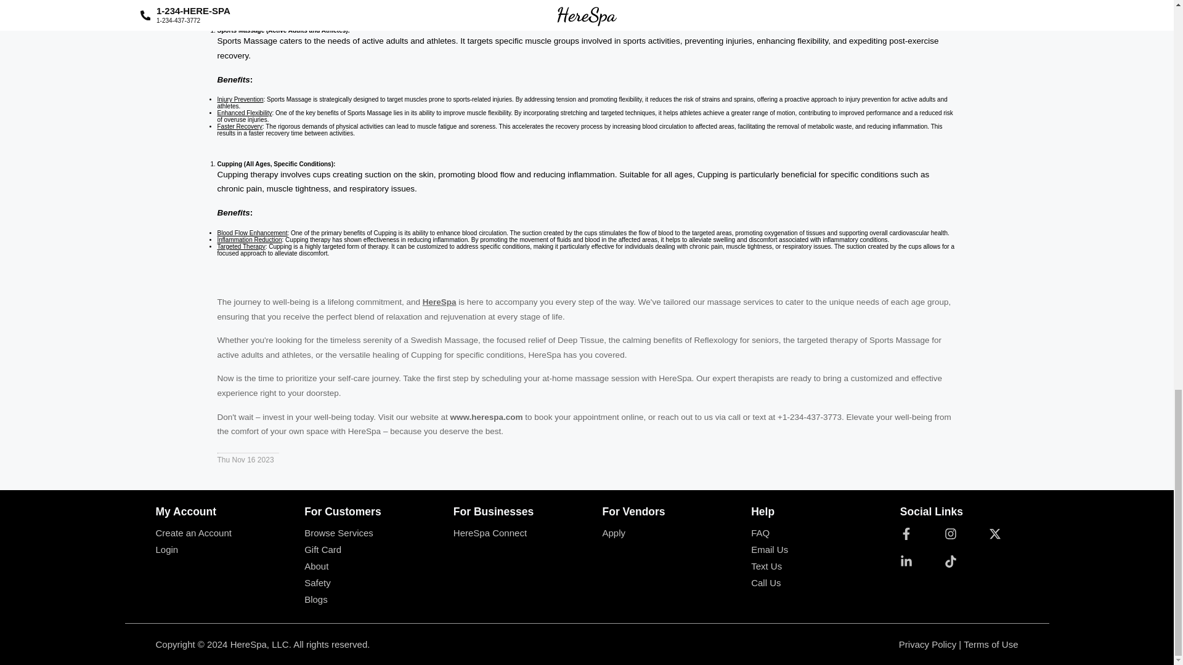  What do you see at coordinates (991, 644) in the screenshot?
I see `Terms of Use` at bounding box center [991, 644].